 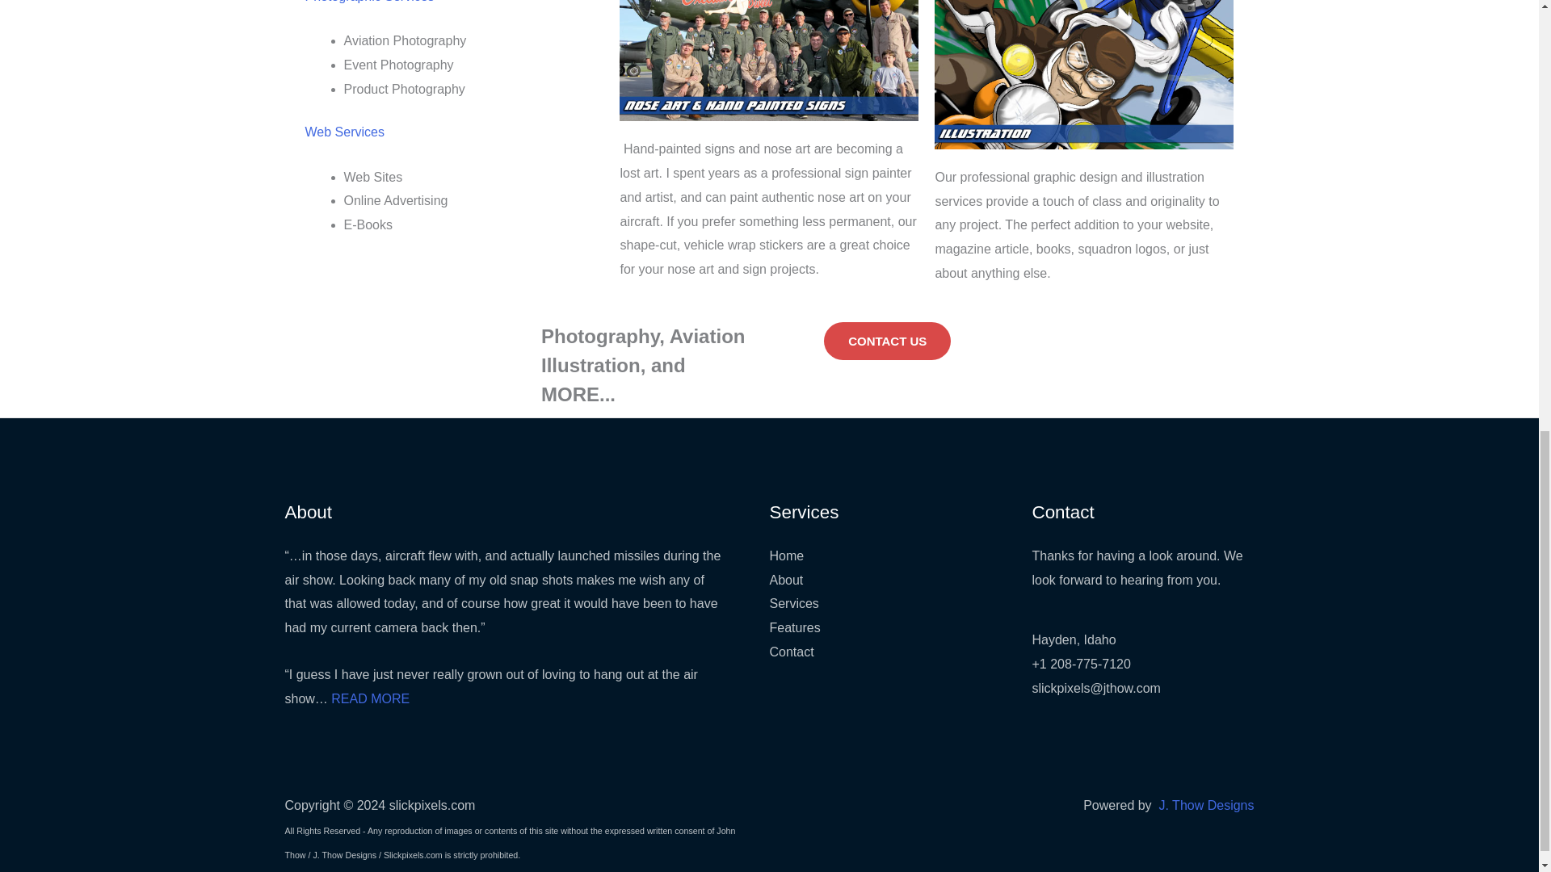 What do you see at coordinates (1074, 639) in the screenshot?
I see `Hayden, Idaho` at bounding box center [1074, 639].